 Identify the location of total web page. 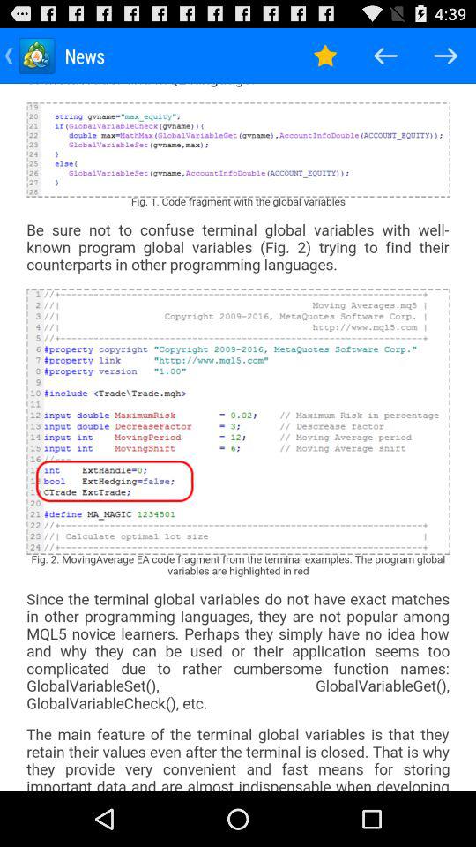
(238, 438).